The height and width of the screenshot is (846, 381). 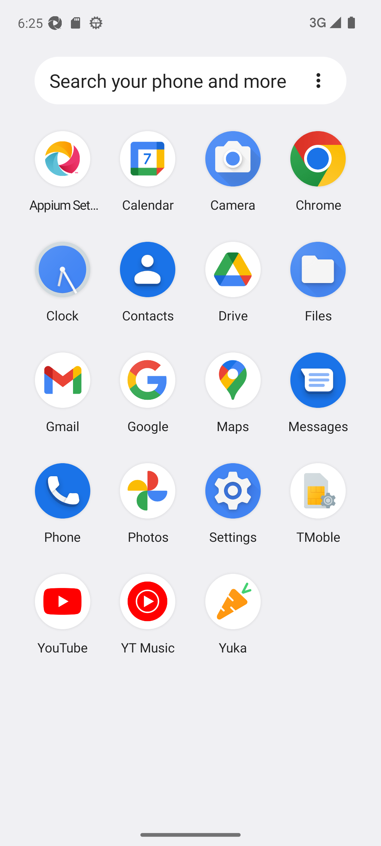 I want to click on Preferences, so click(x=318, y=80).